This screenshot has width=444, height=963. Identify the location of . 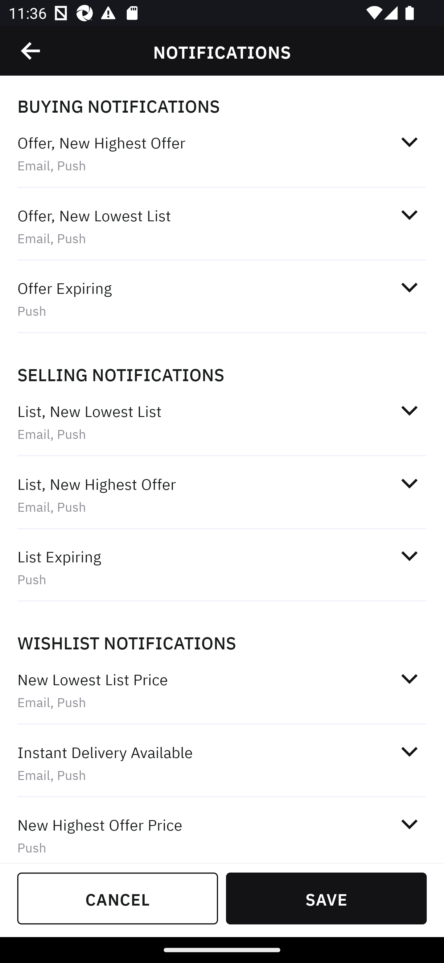
(409, 678).